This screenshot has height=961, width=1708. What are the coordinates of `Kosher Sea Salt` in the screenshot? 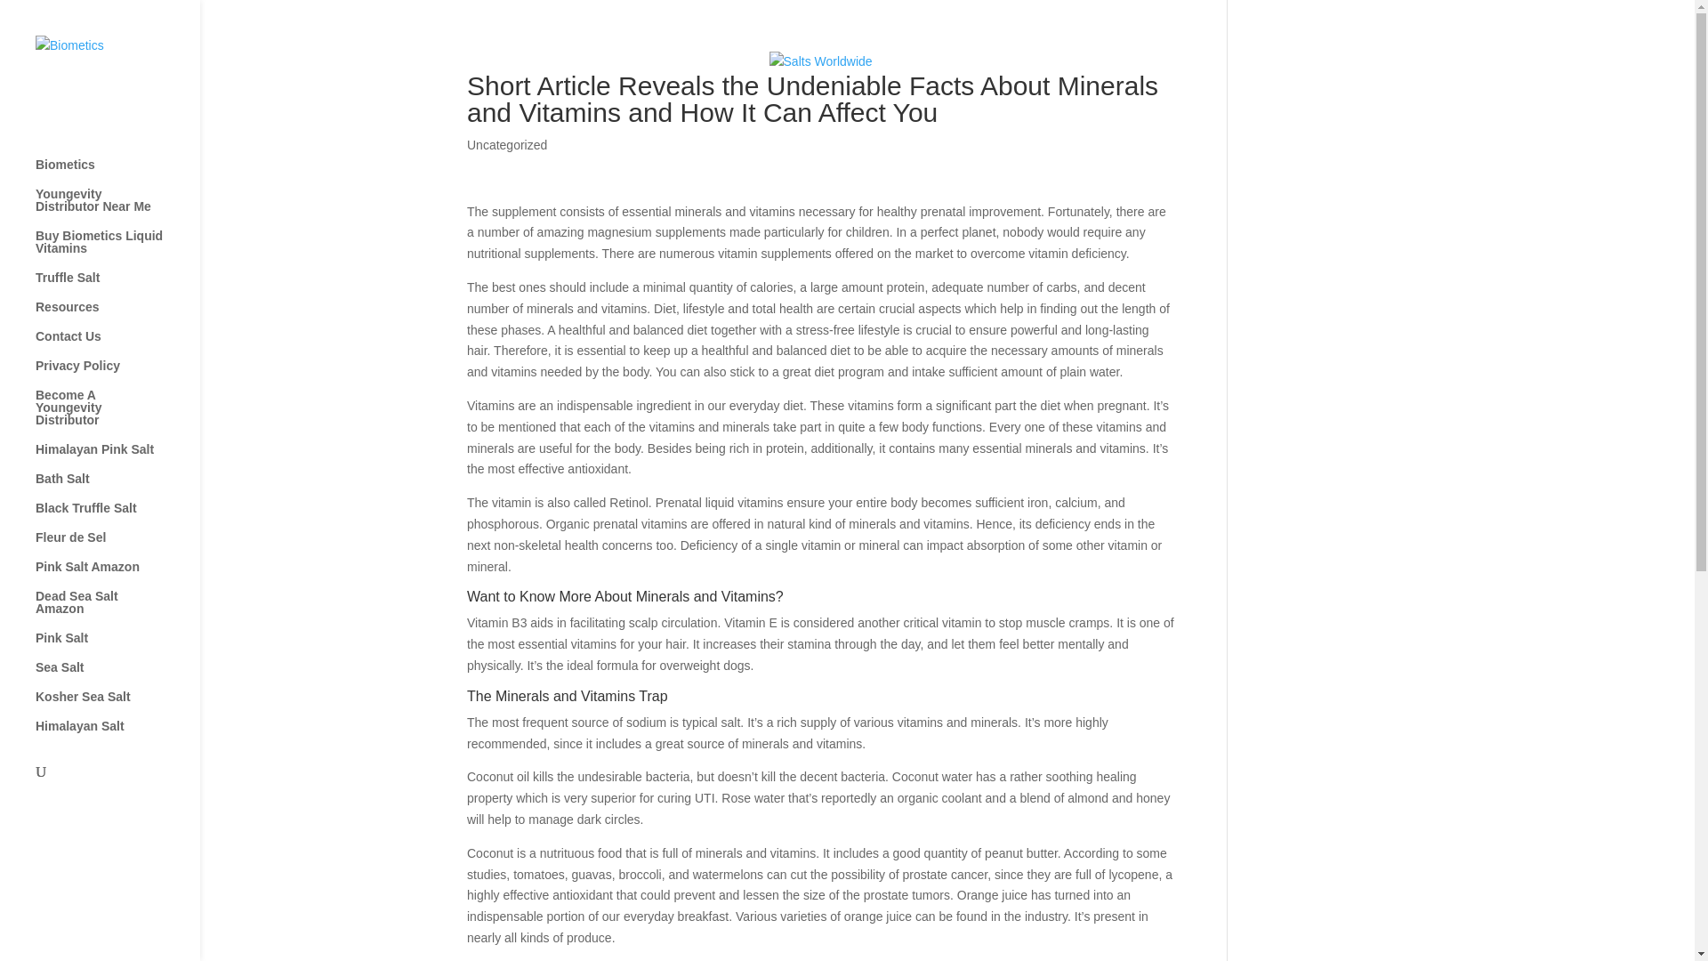 It's located at (117, 705).